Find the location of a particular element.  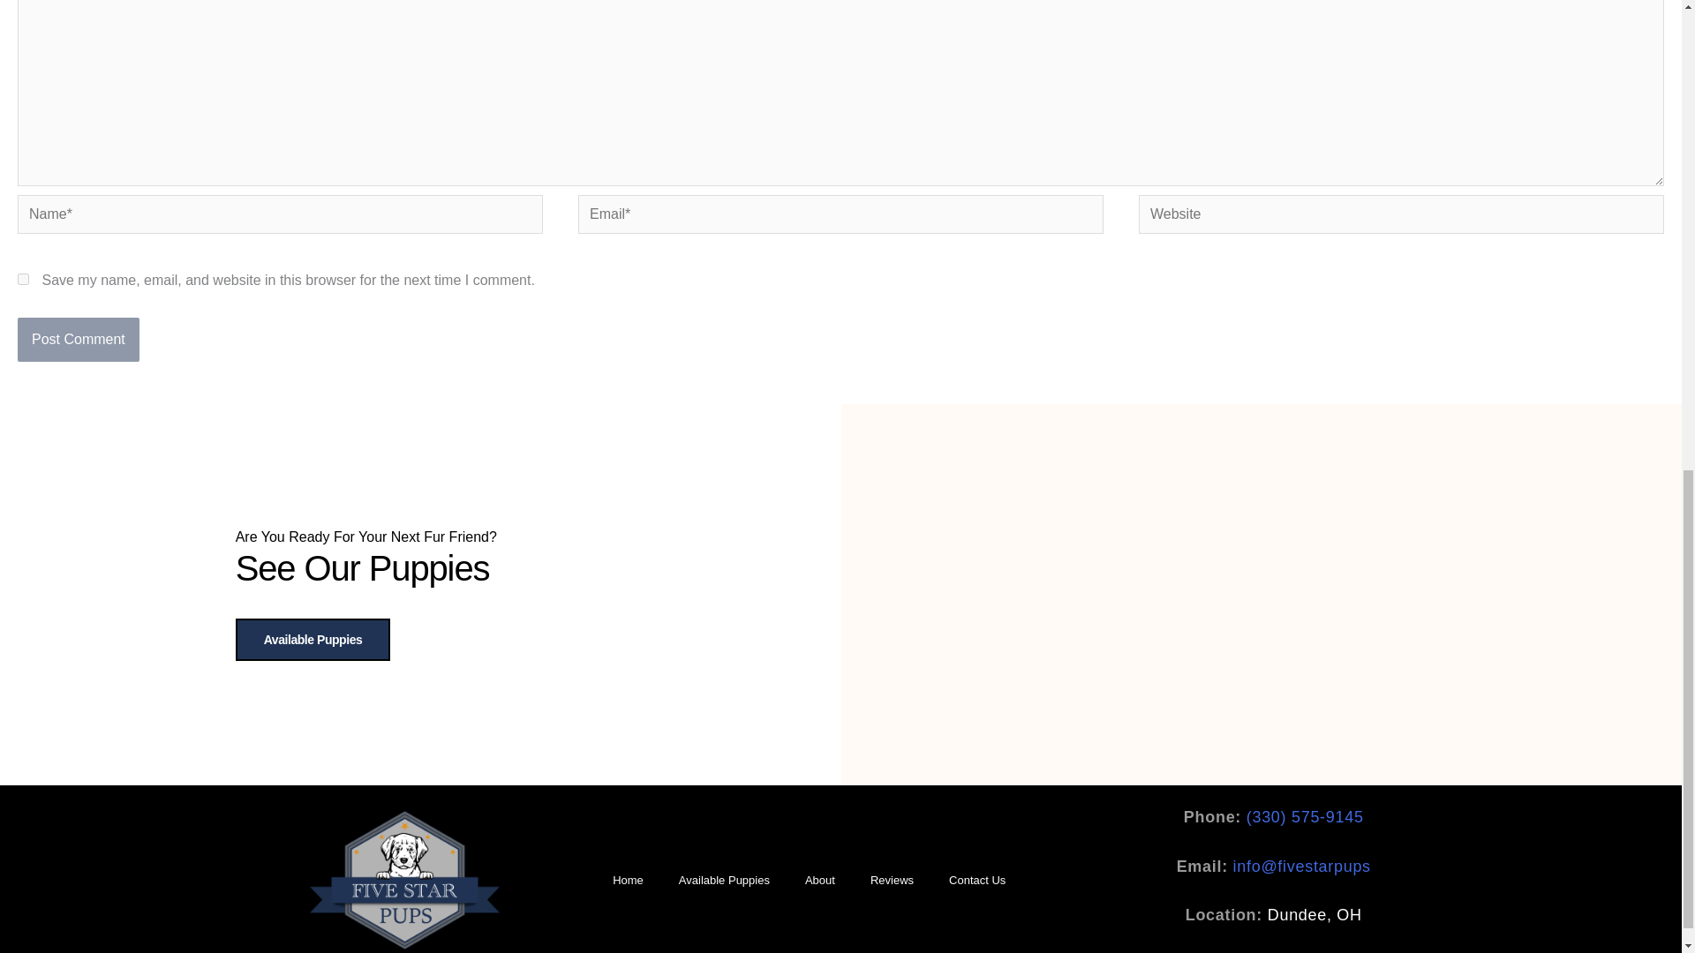

Available Puppies is located at coordinates (724, 881).